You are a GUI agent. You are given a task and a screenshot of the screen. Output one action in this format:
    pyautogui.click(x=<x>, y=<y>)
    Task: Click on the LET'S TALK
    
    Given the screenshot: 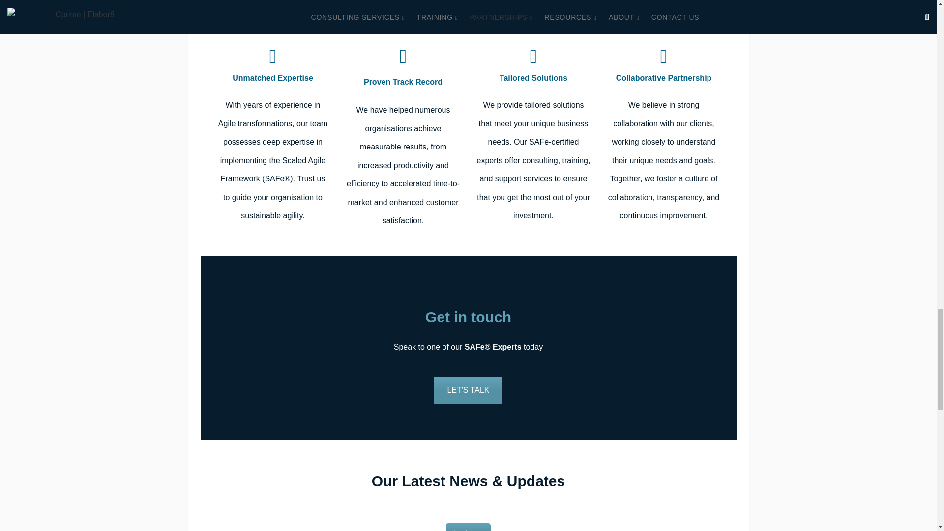 What is the action you would take?
    pyautogui.click(x=468, y=390)
    